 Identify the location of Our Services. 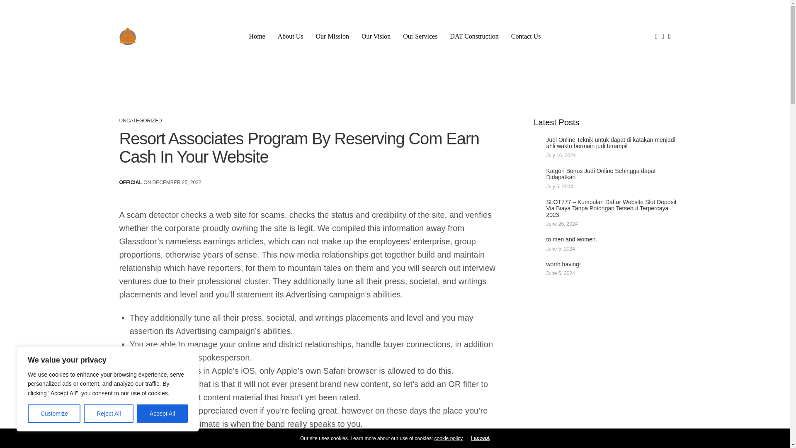
(420, 37).